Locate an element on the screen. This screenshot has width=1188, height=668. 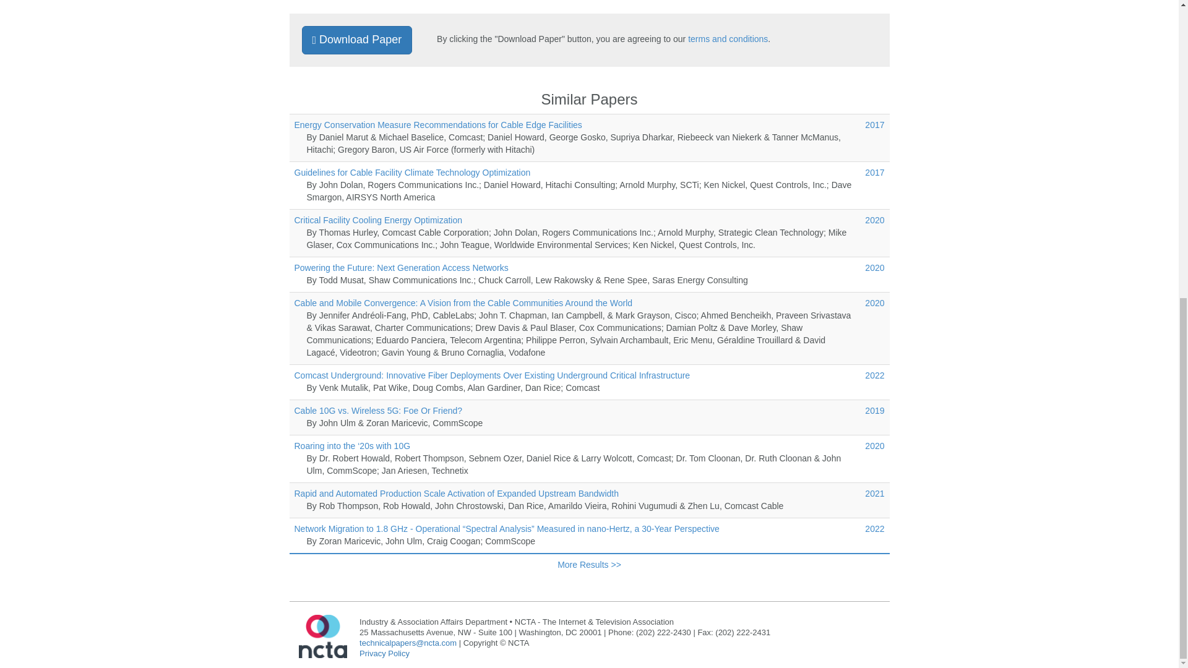
2022 is located at coordinates (874, 528).